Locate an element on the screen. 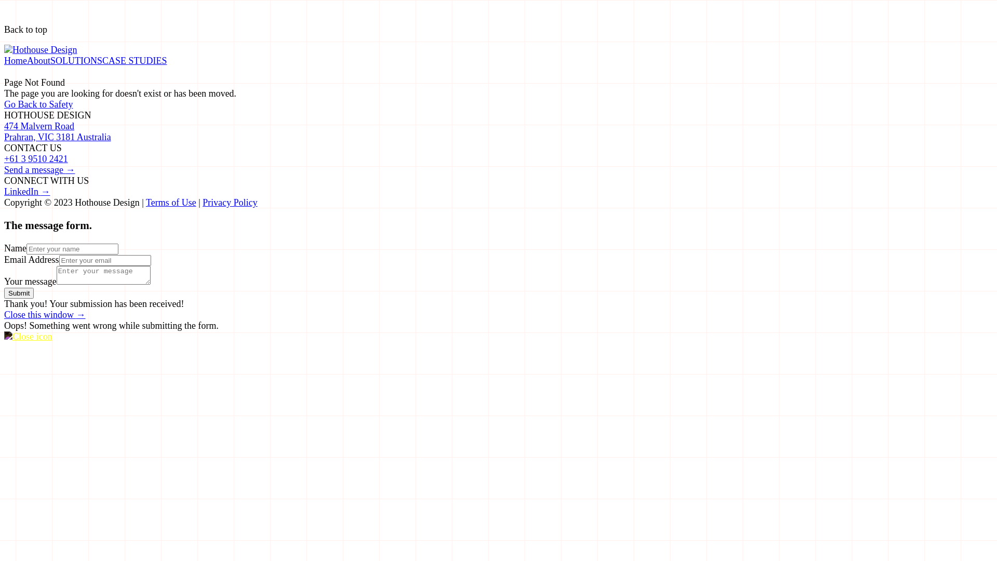 This screenshot has width=997, height=561. Go Back to Safety is located at coordinates (498, 105).